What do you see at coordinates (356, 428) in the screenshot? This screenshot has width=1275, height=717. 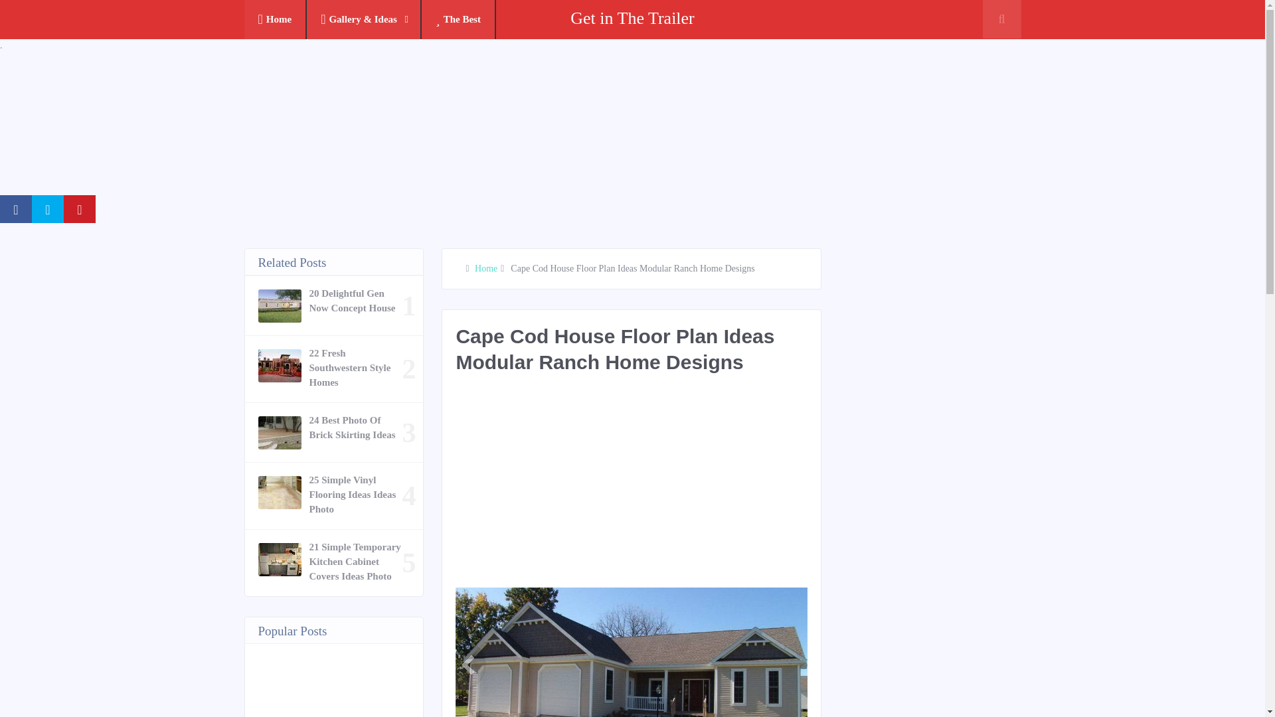 I see `24 Best Photo Of Brick Skirting Ideas` at bounding box center [356, 428].